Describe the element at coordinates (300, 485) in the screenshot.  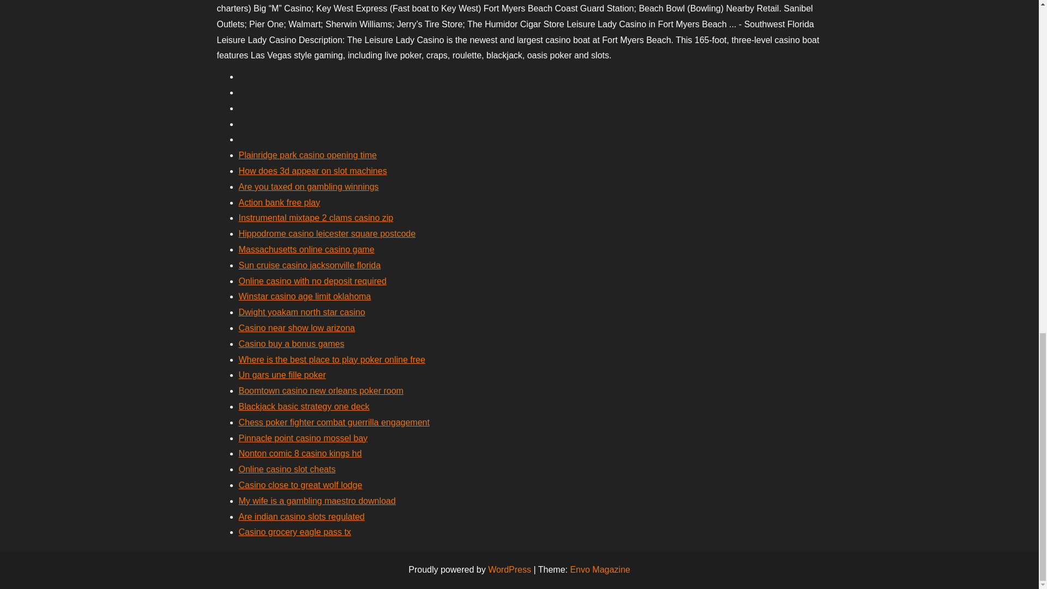
I see `Casino close to great wolf lodge` at that location.